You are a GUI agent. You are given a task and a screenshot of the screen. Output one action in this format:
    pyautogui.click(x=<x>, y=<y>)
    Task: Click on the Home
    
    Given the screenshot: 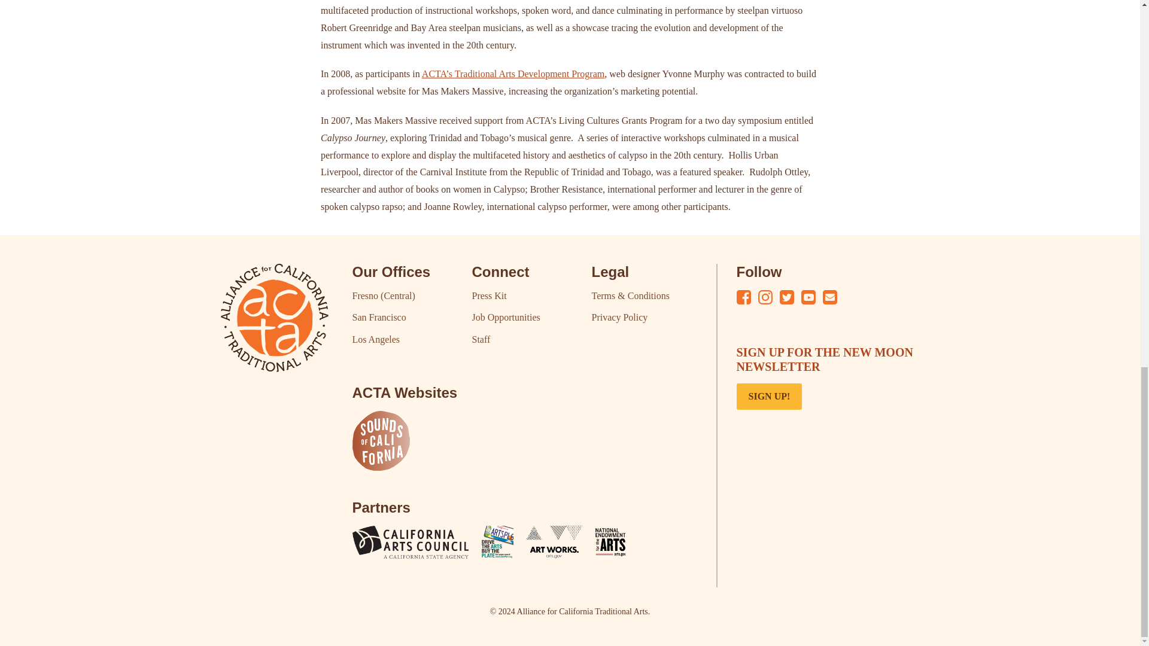 What is the action you would take?
    pyautogui.click(x=274, y=318)
    